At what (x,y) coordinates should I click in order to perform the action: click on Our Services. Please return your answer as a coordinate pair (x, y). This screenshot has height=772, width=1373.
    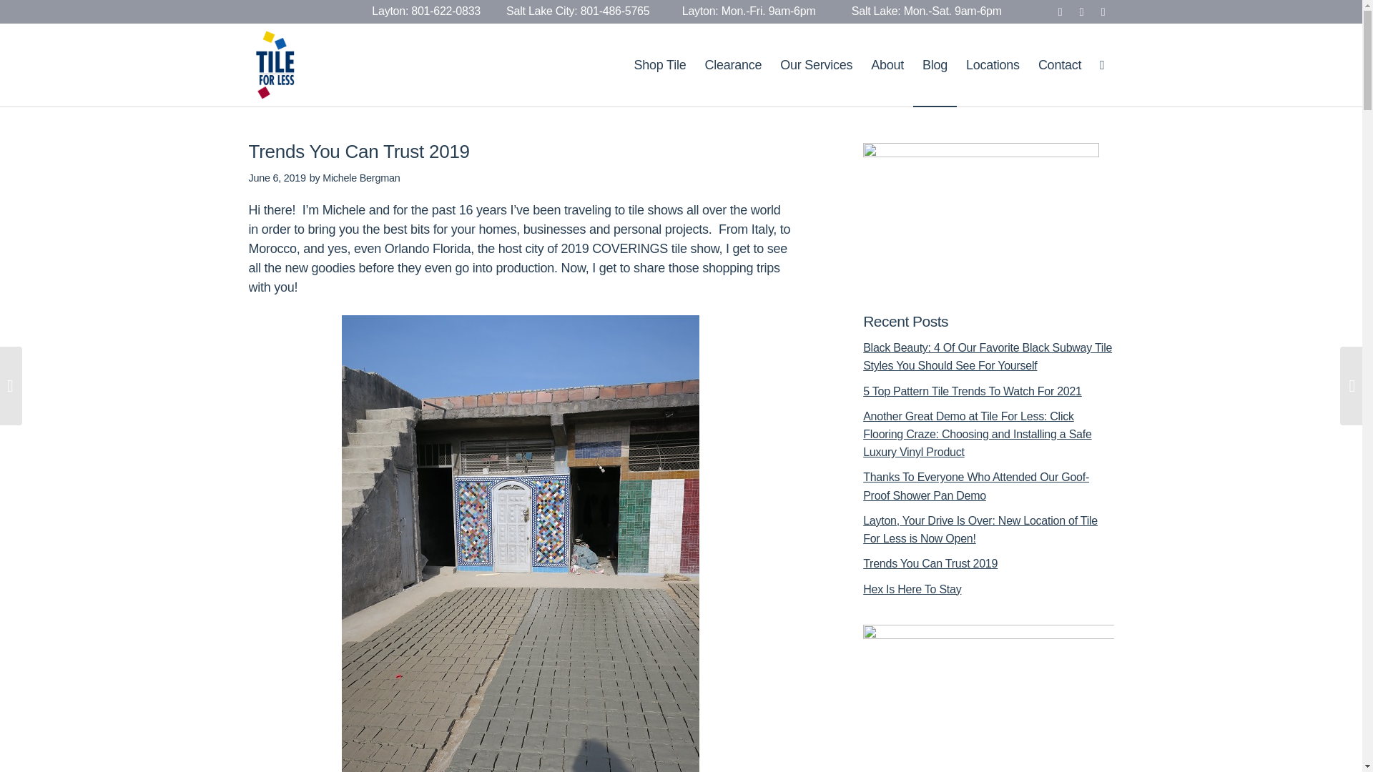
    Looking at the image, I should click on (816, 65).